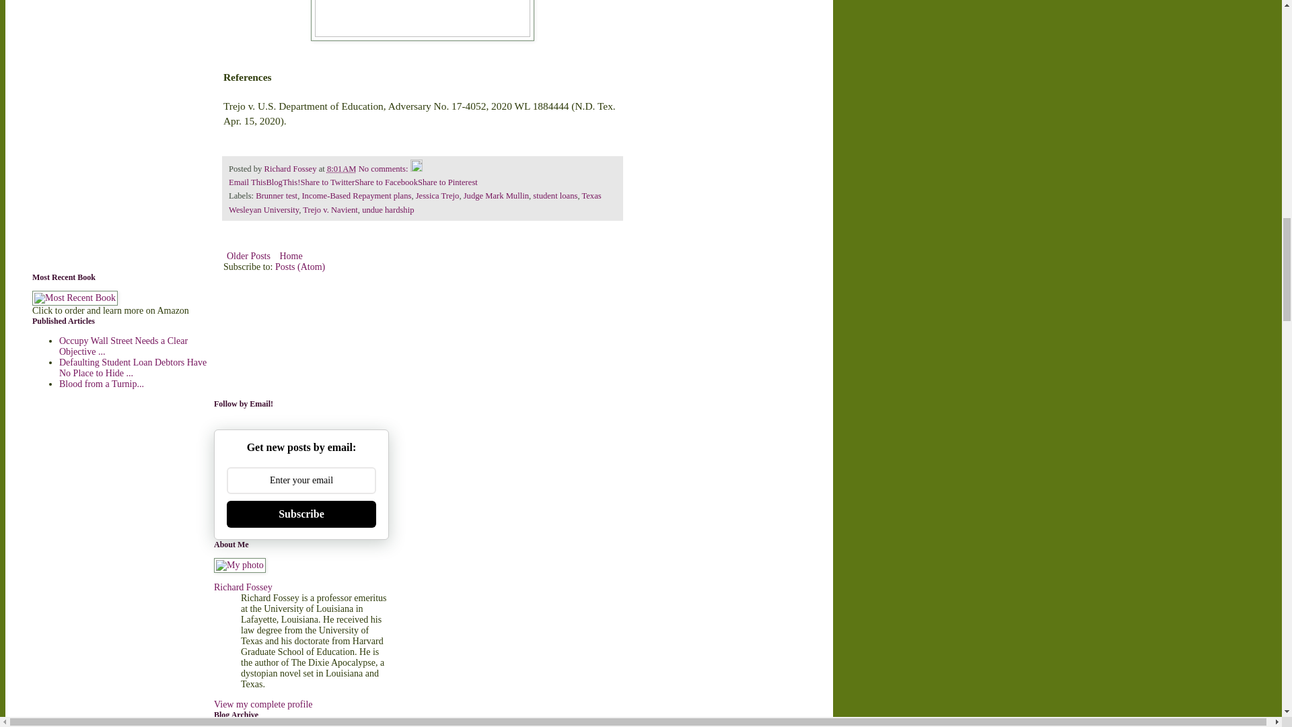 This screenshot has width=1292, height=727. I want to click on undue hardship, so click(388, 209).